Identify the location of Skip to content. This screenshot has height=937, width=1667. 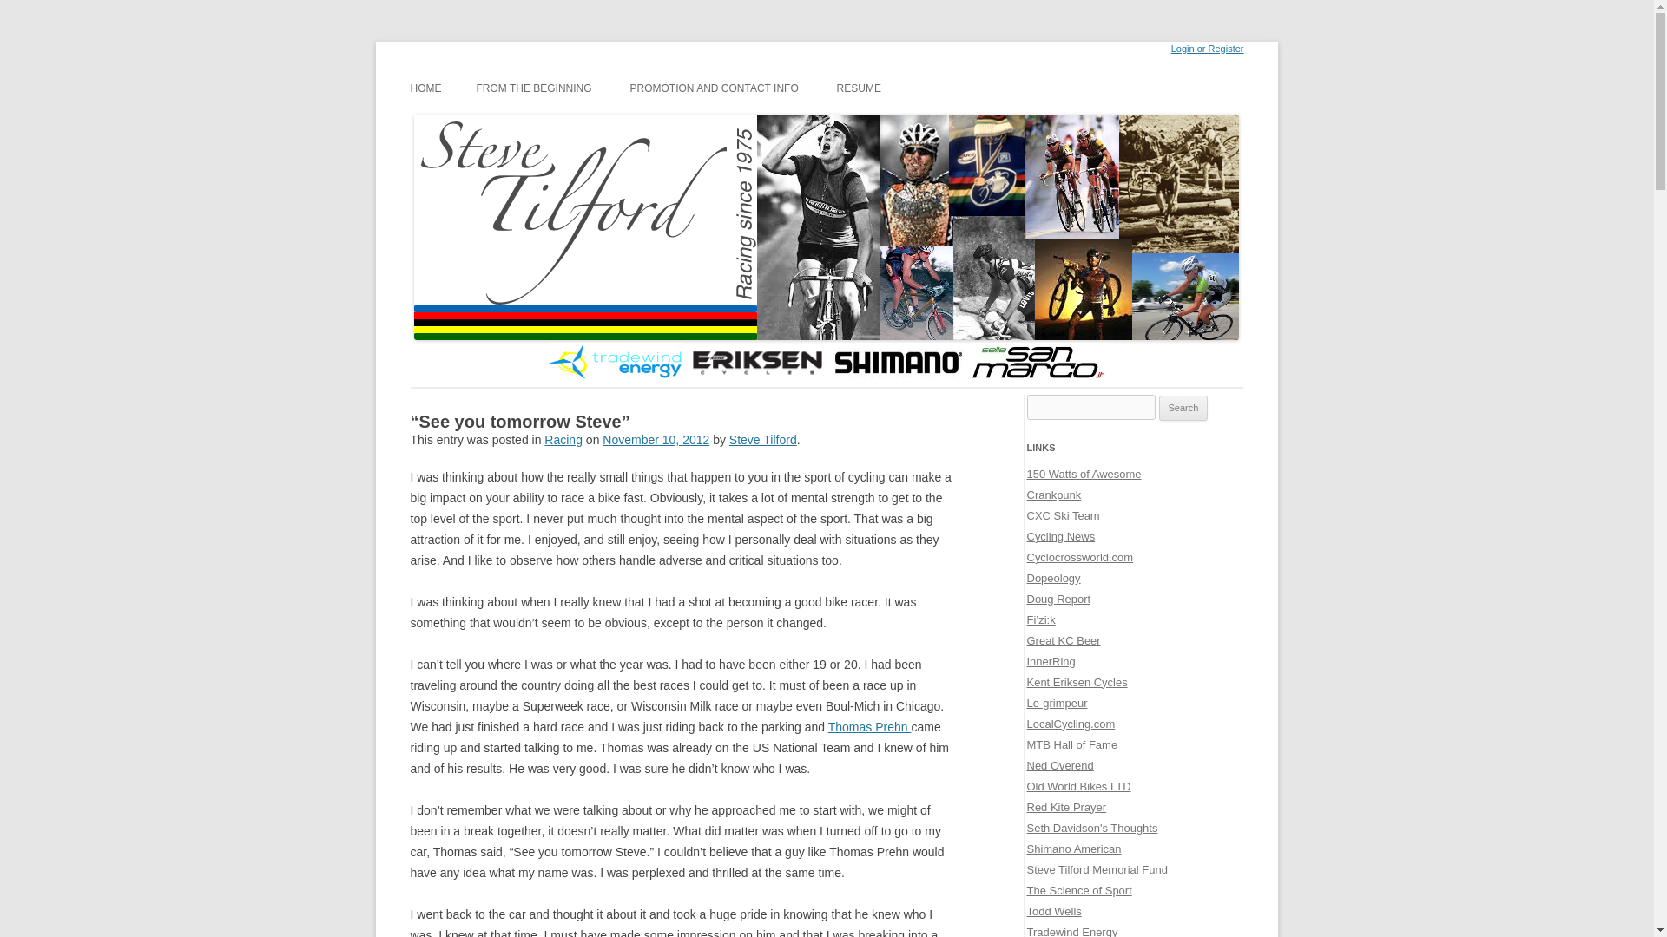
(430, 71).